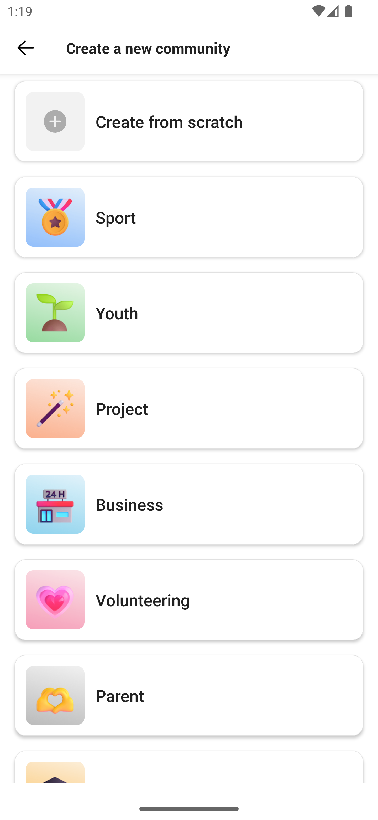 Image resolution: width=378 pixels, height=820 pixels. I want to click on Project, so click(189, 408).